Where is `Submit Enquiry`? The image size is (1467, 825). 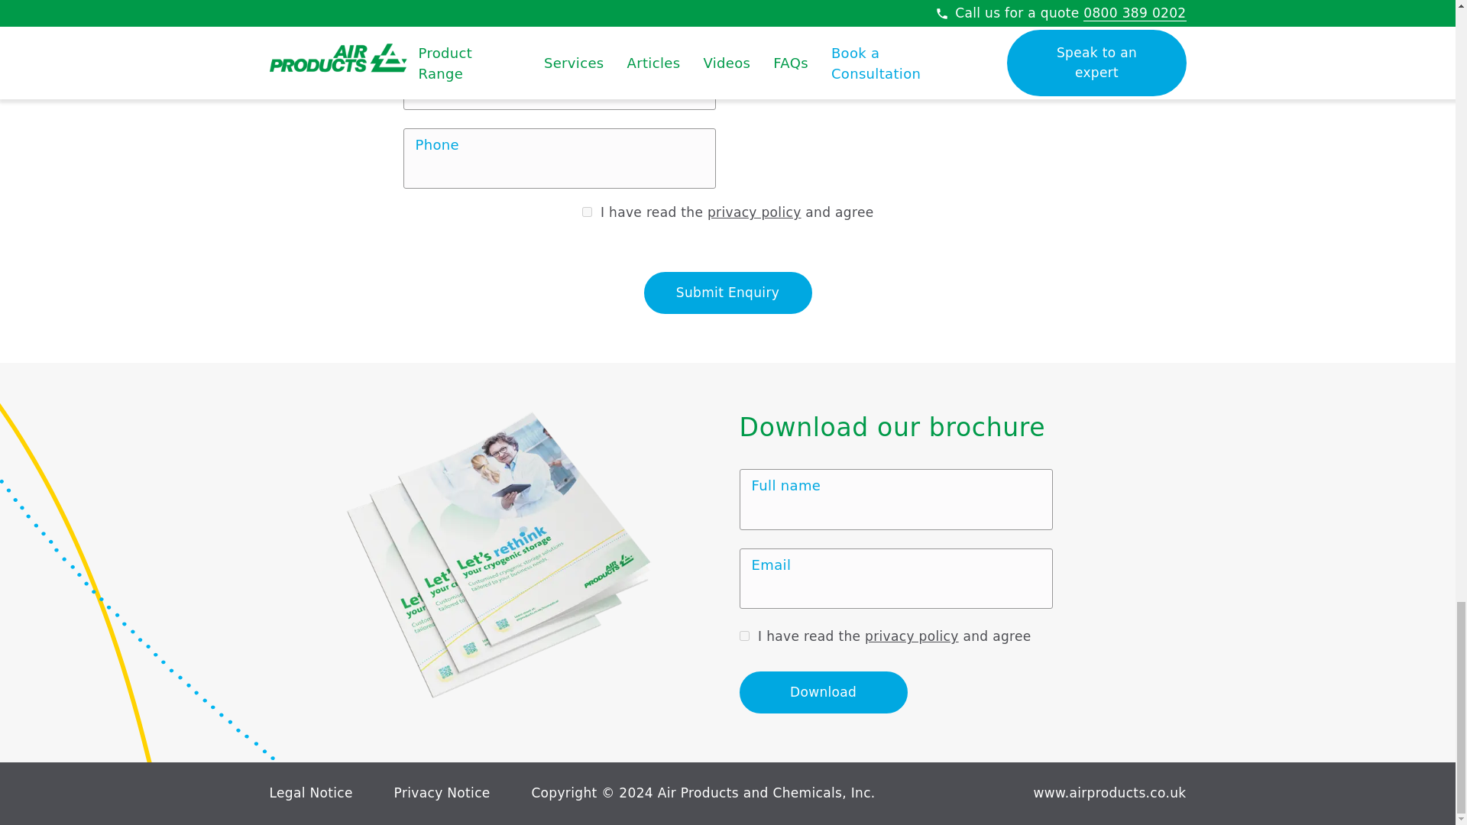
Submit Enquiry is located at coordinates (727, 293).